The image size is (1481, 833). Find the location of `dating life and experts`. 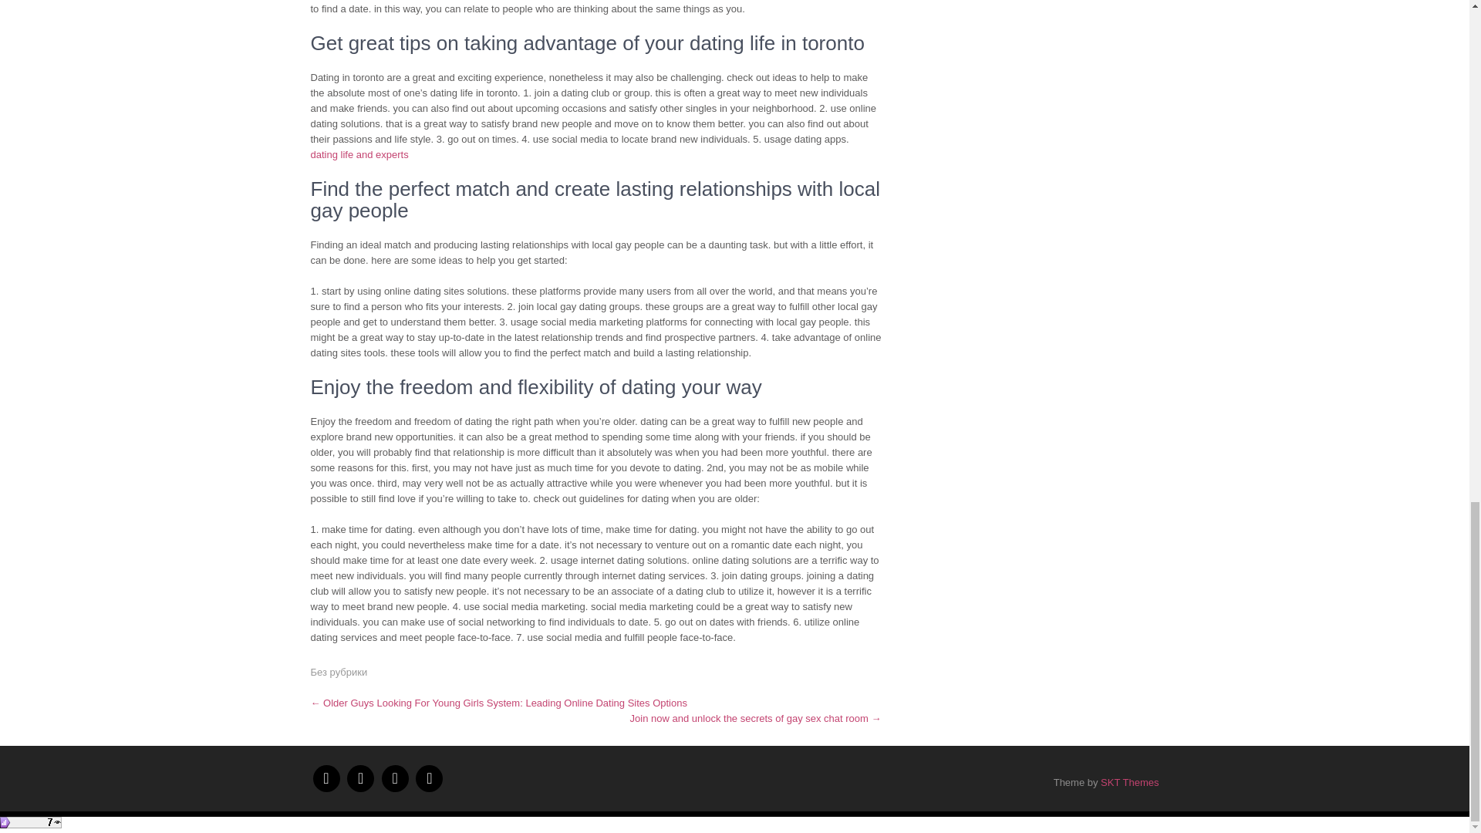

dating life and experts is located at coordinates (359, 154).